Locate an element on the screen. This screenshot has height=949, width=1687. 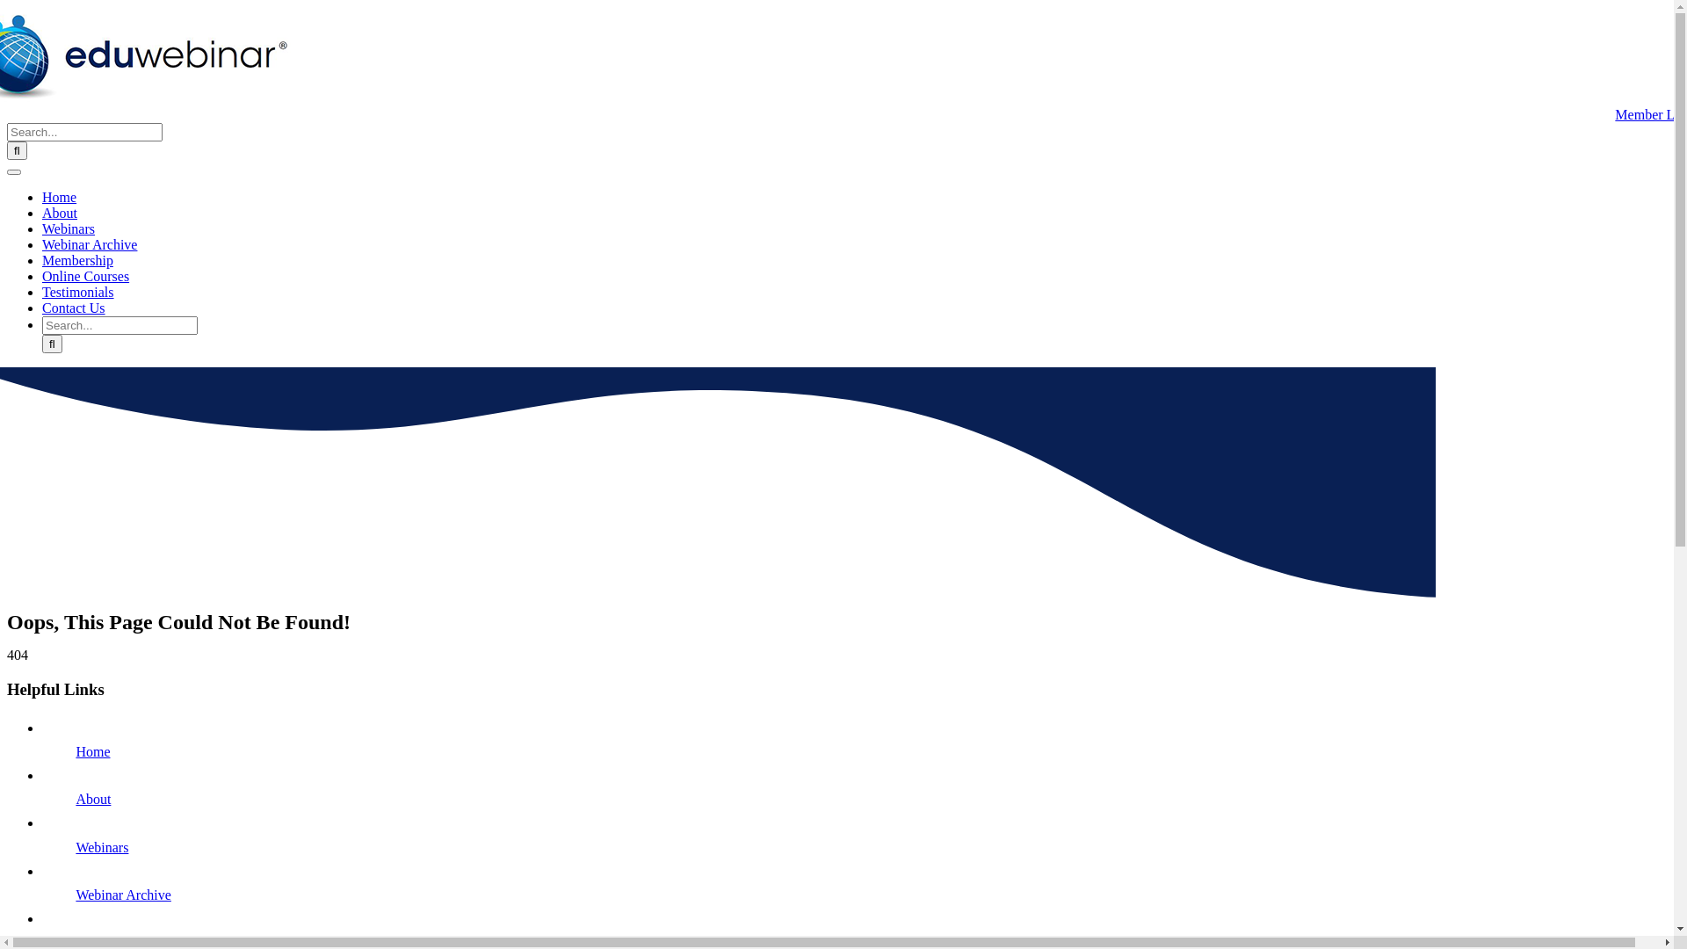
Home is located at coordinates (93, 752).